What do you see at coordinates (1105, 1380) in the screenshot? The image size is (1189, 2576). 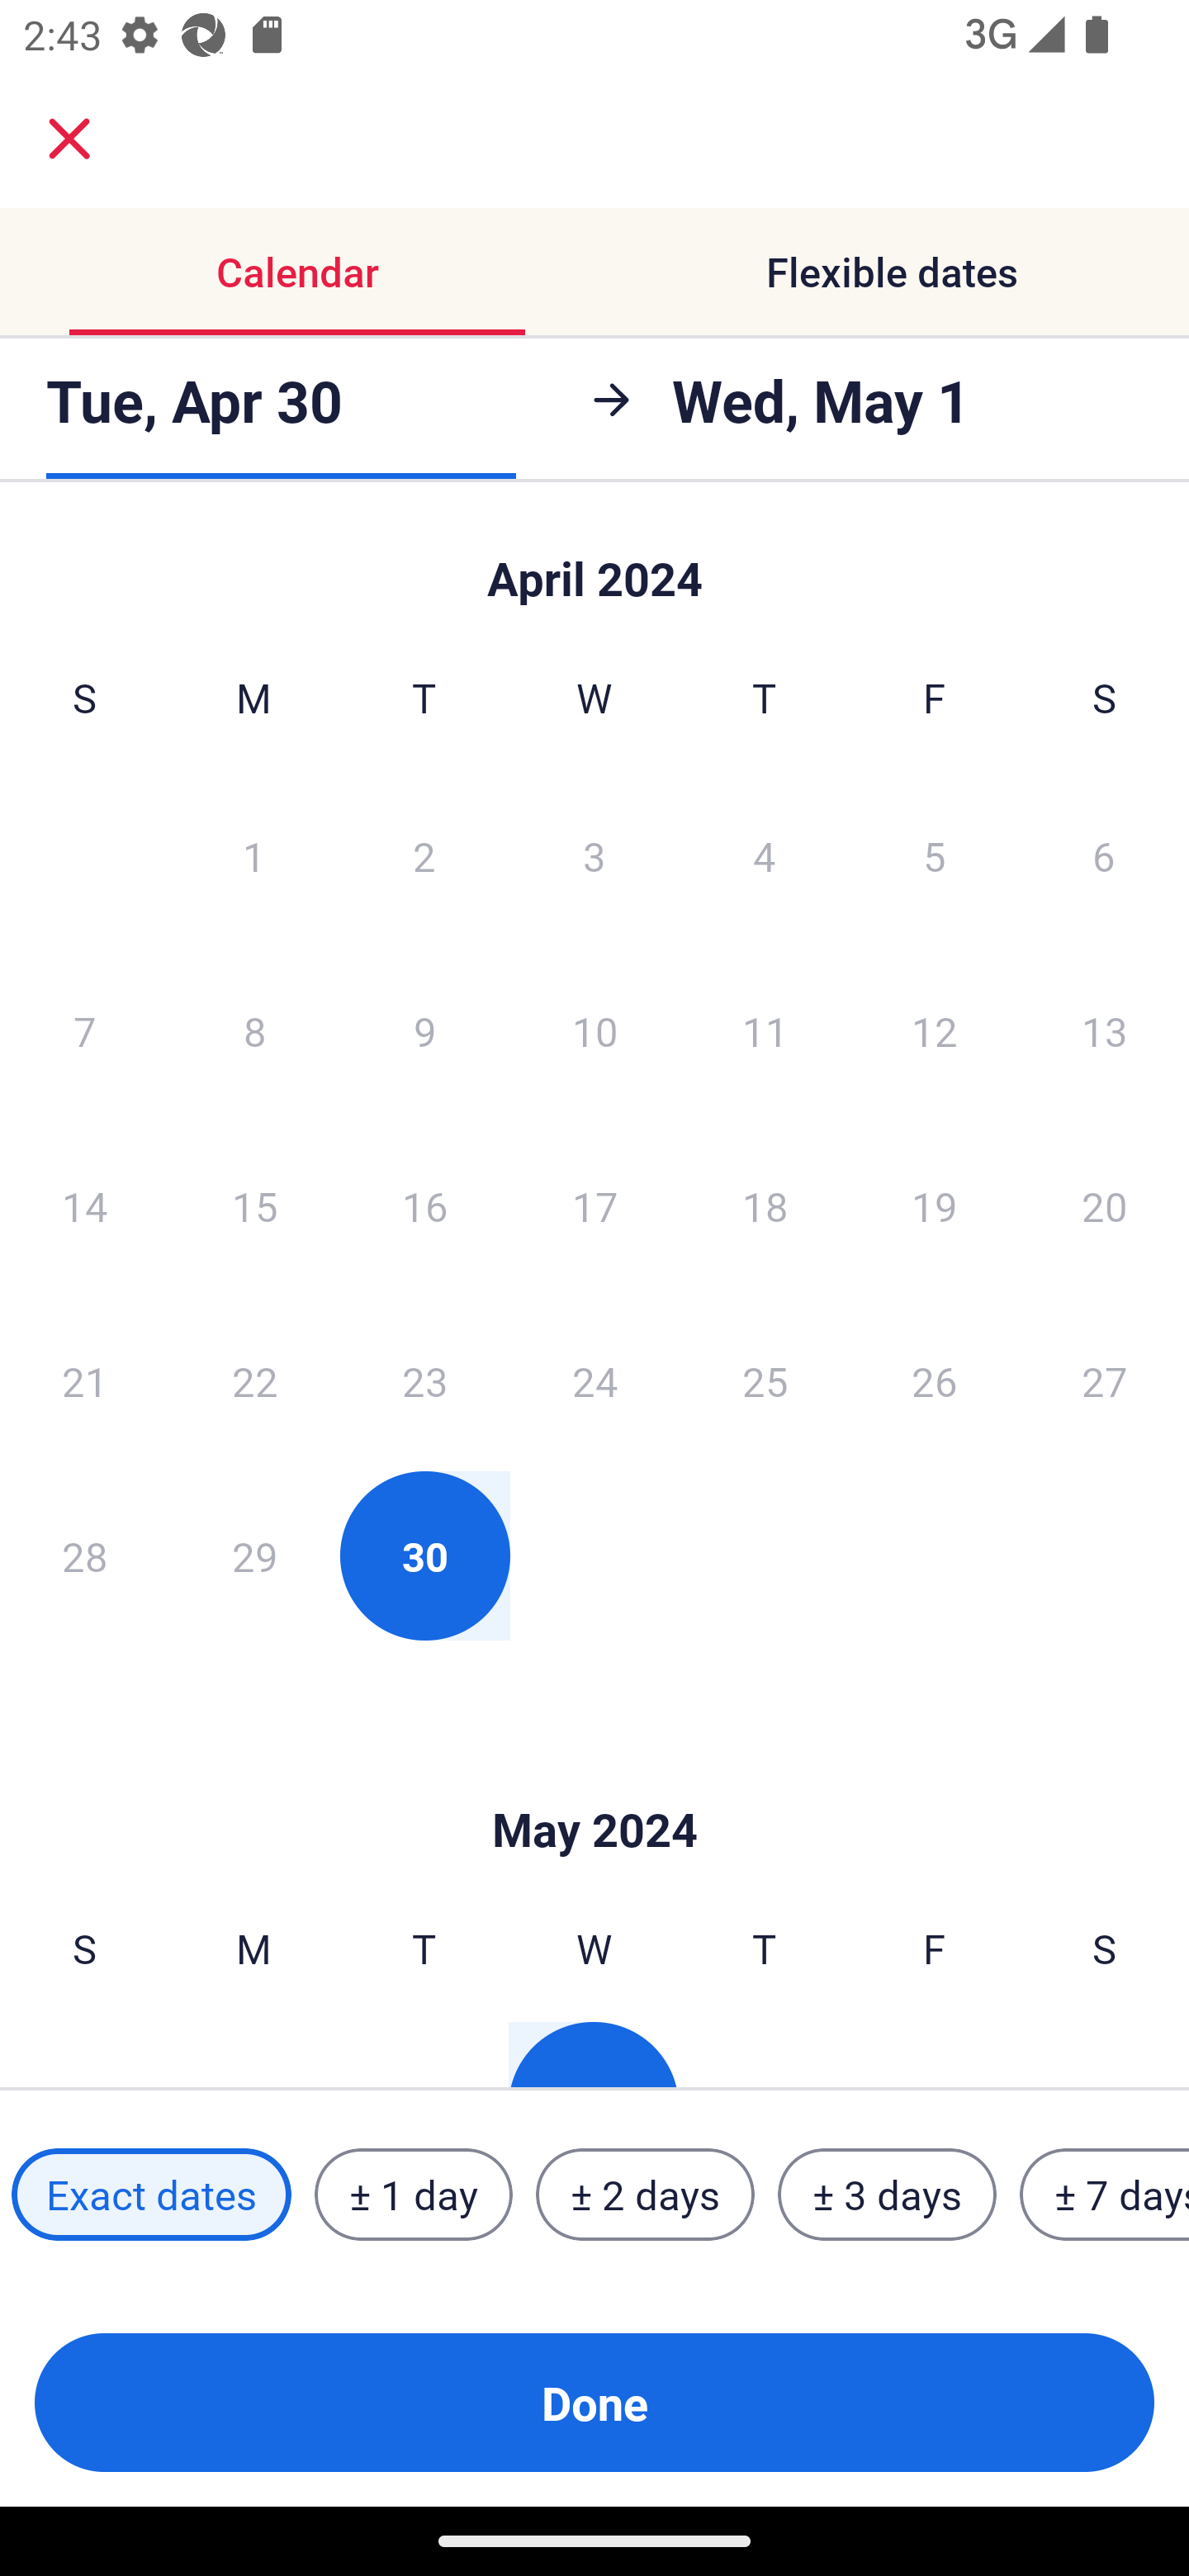 I see `27 Saturday, April 27, 2024` at bounding box center [1105, 1380].